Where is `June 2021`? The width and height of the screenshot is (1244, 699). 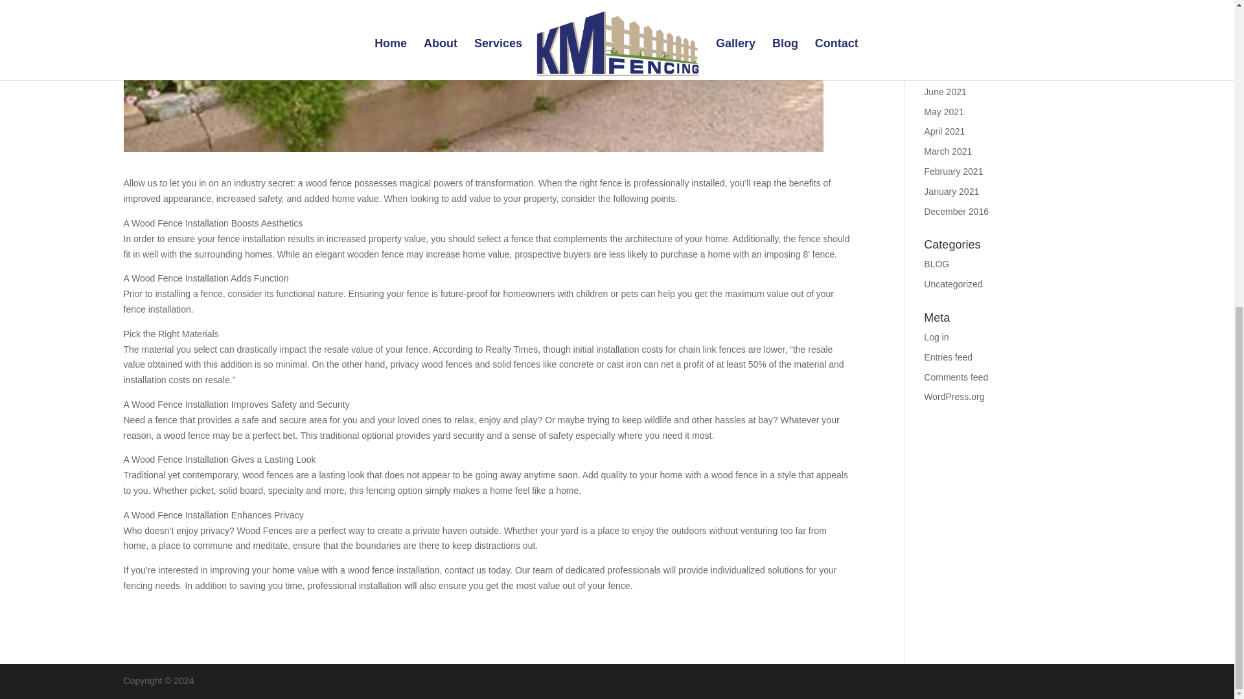
June 2021 is located at coordinates (945, 92).